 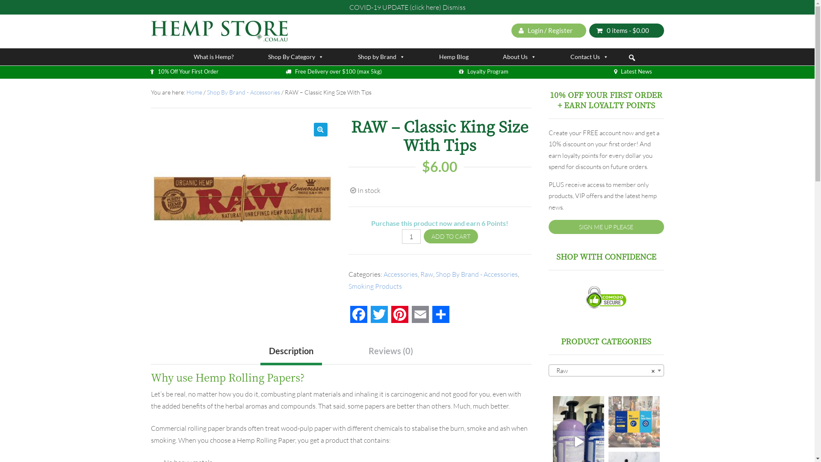 What do you see at coordinates (549, 30) in the screenshot?
I see `Login / Register` at bounding box center [549, 30].